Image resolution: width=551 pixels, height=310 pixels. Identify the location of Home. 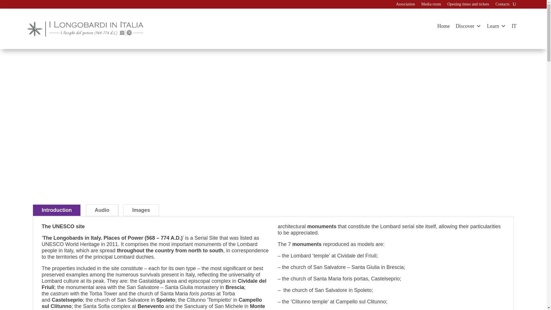
(444, 26).